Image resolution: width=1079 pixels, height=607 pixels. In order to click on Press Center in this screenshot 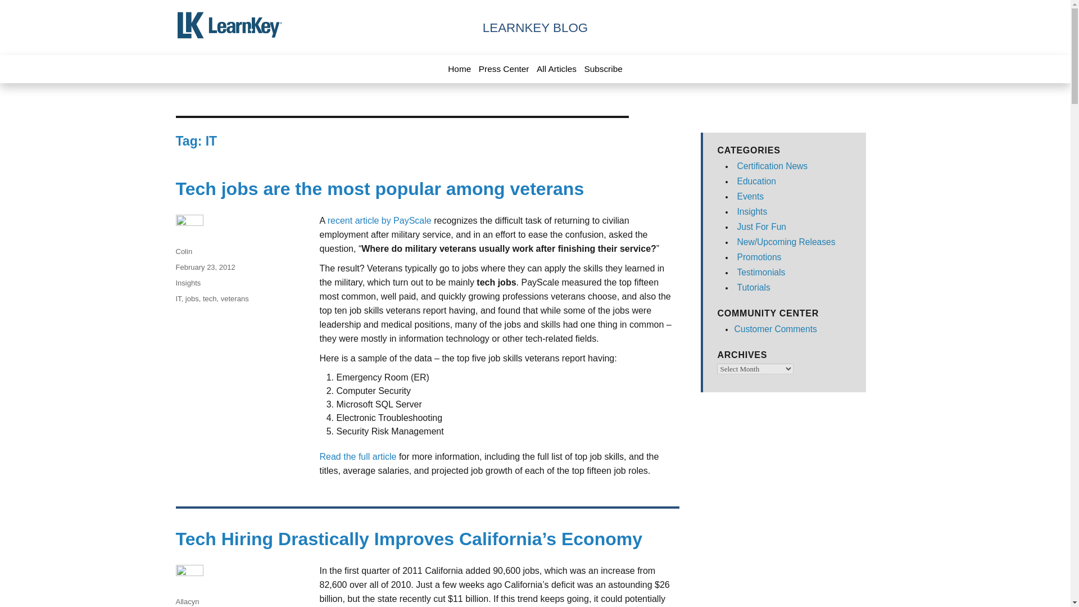, I will do `click(504, 69)`.